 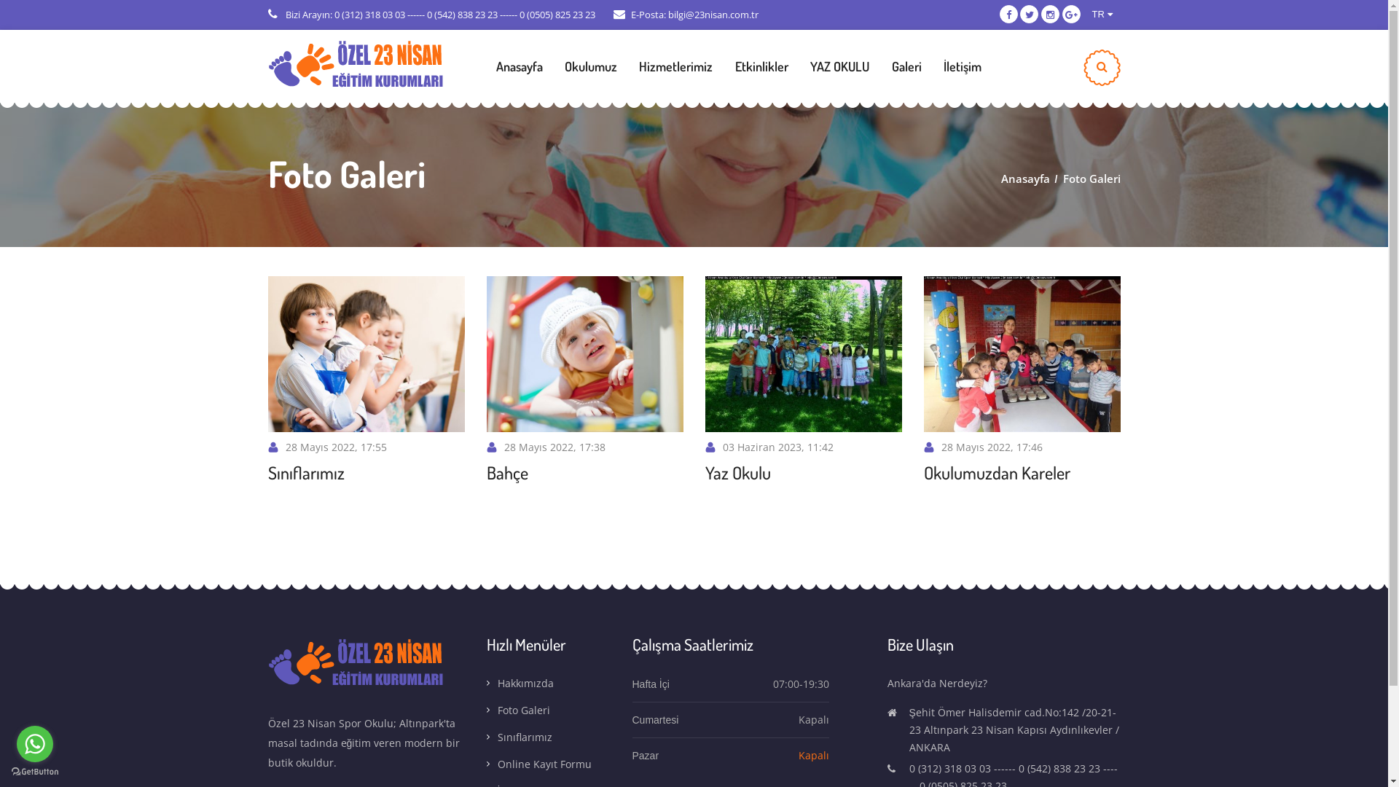 I want to click on Yaz Okulu, so click(x=738, y=473).